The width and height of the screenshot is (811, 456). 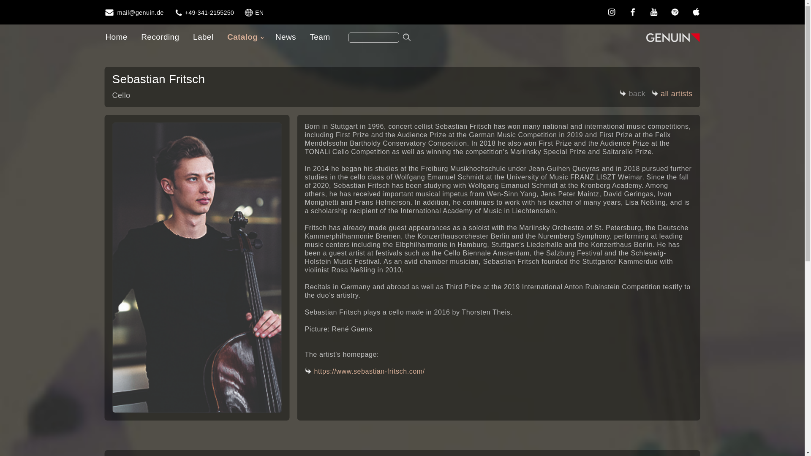 I want to click on Catalog, so click(x=244, y=37).